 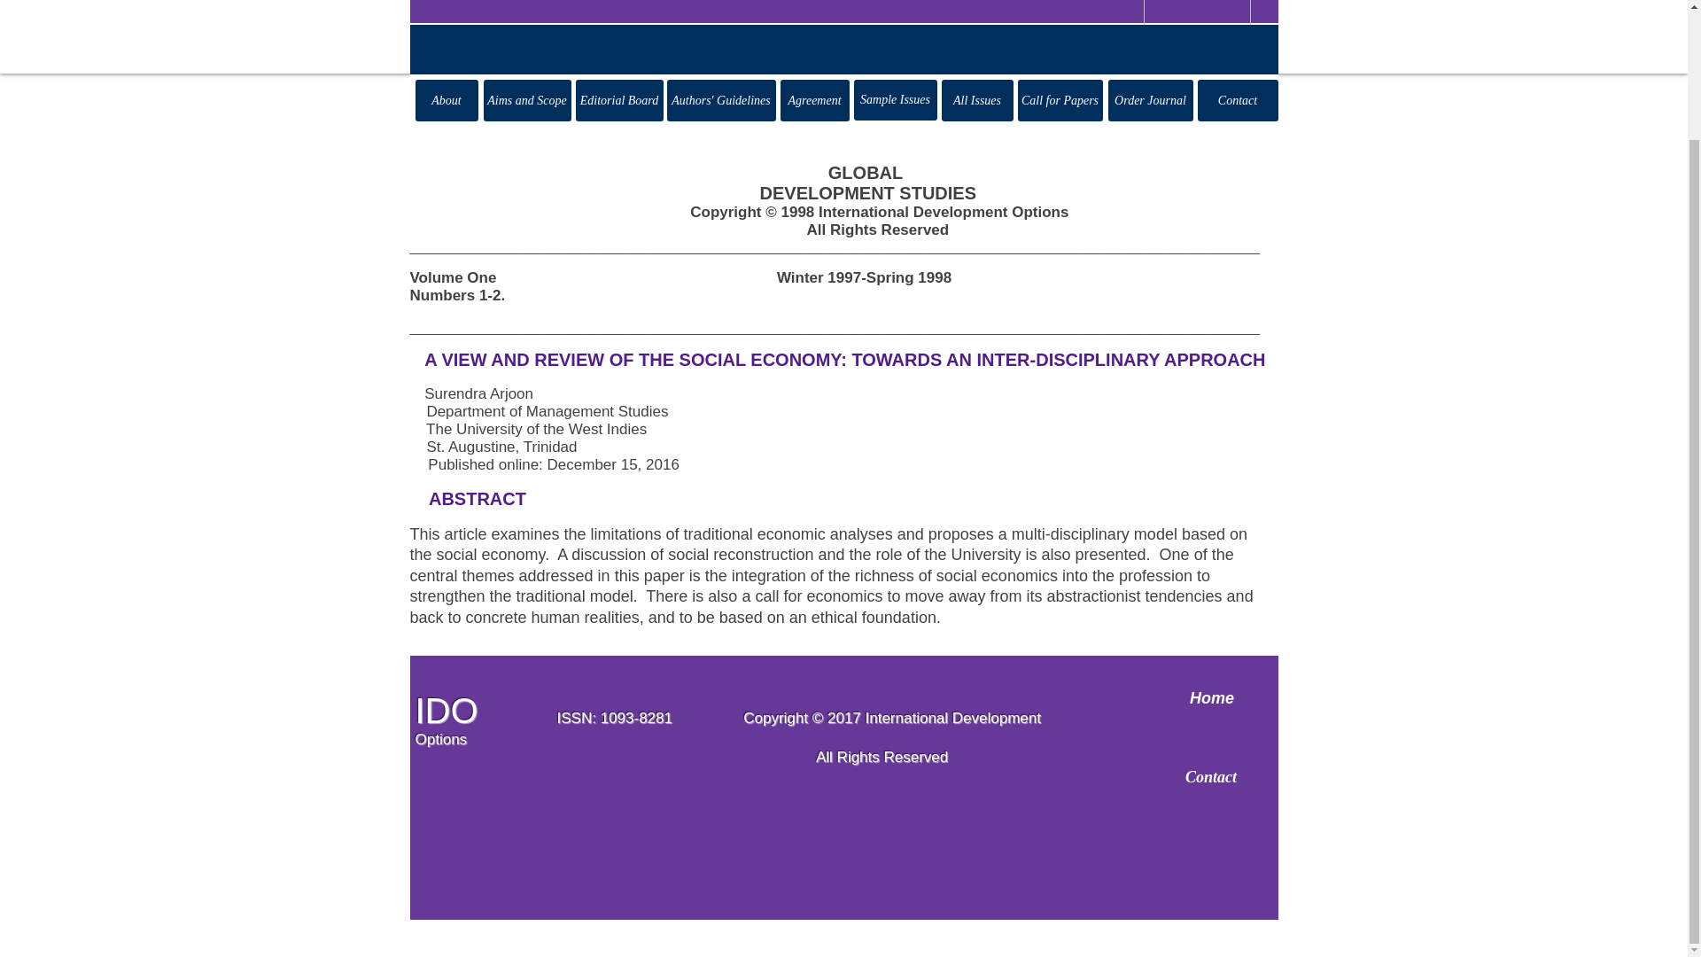 What do you see at coordinates (1238, 100) in the screenshot?
I see `Contact` at bounding box center [1238, 100].